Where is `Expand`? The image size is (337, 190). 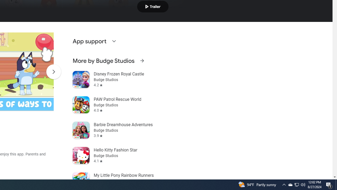 Expand is located at coordinates (114, 41).